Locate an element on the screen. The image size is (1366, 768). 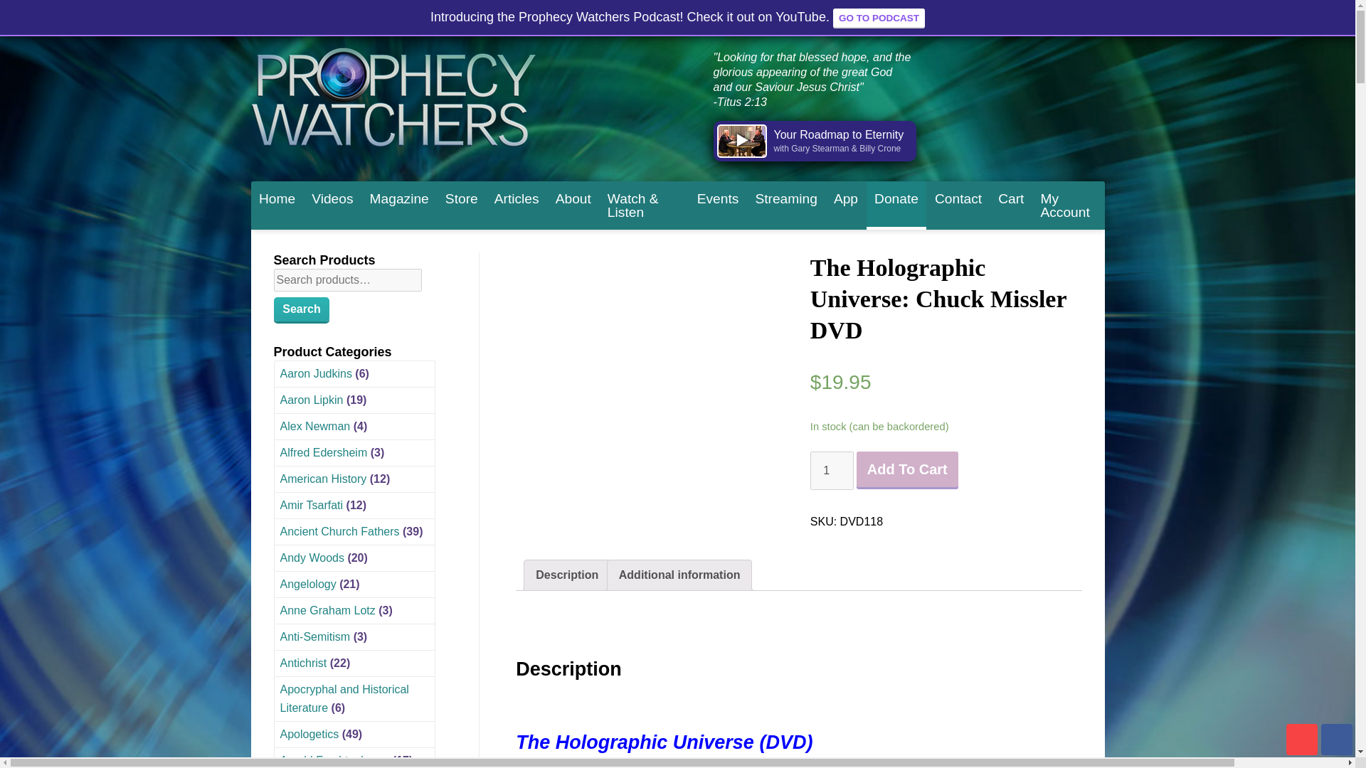
Watch and Listen is located at coordinates (643, 205).